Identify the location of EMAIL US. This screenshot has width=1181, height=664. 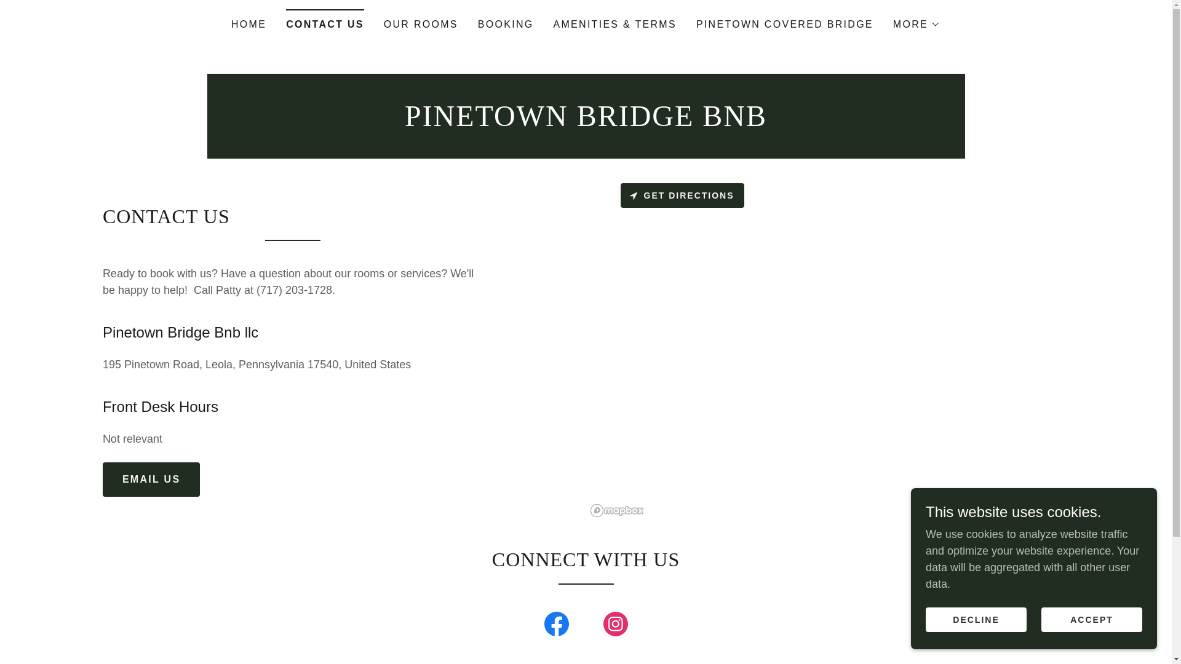
(151, 479).